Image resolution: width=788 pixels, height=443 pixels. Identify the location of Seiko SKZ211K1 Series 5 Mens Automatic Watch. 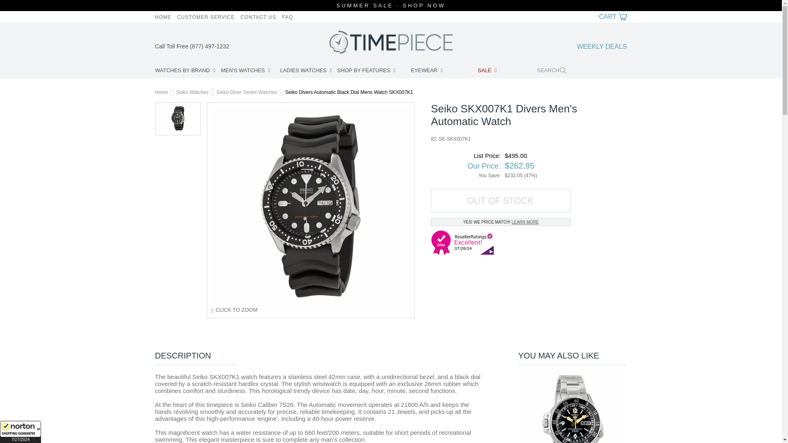
(573, 408).